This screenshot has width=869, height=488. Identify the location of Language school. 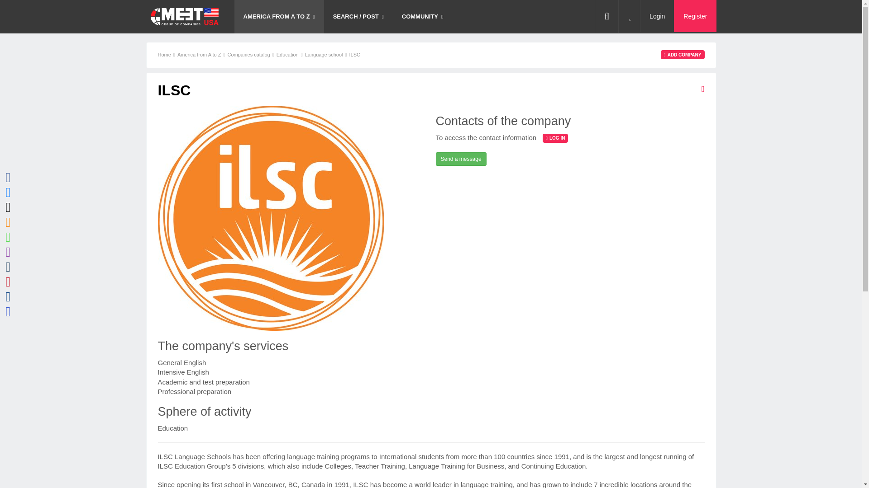
(324, 54).